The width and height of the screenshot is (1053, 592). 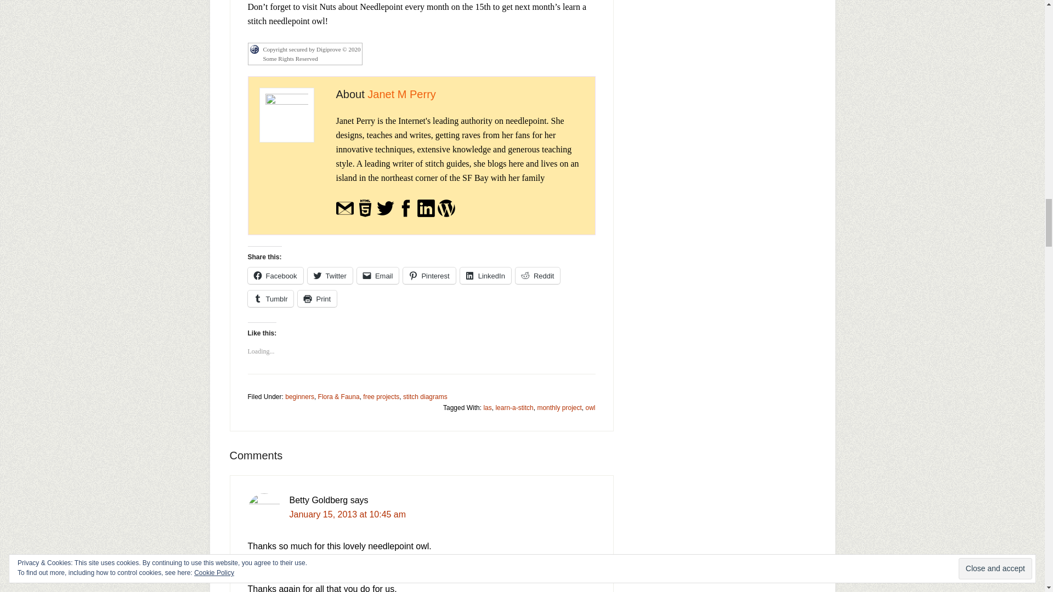 I want to click on Click to share on Reddit, so click(x=537, y=276).